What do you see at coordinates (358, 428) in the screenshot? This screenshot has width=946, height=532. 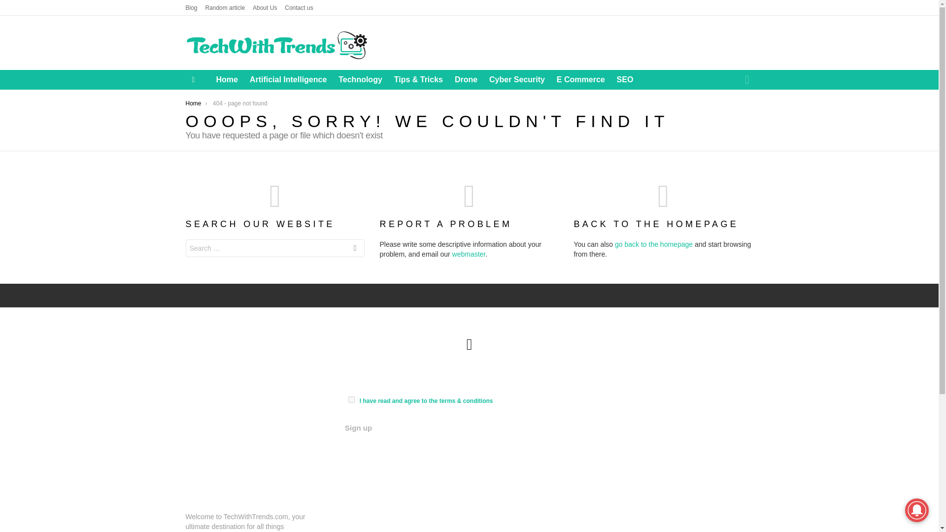 I see `Sign up` at bounding box center [358, 428].